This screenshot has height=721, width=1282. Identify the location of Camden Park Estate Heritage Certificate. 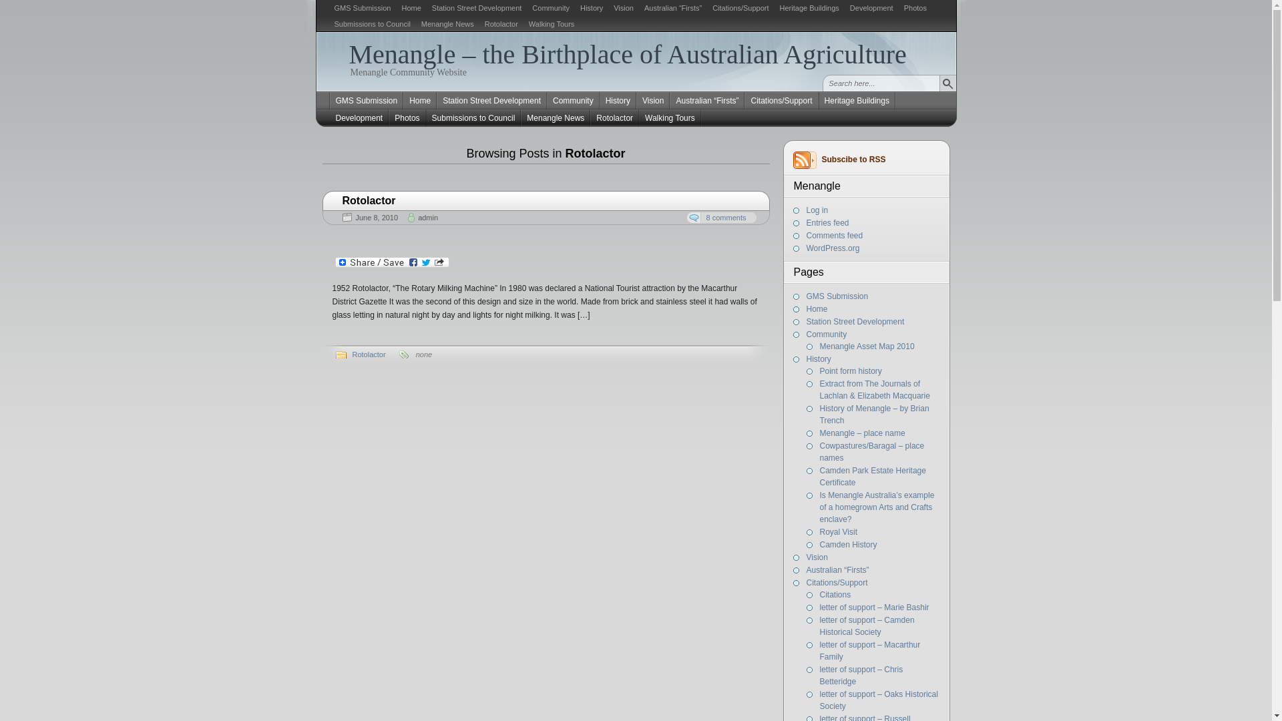
(873, 477).